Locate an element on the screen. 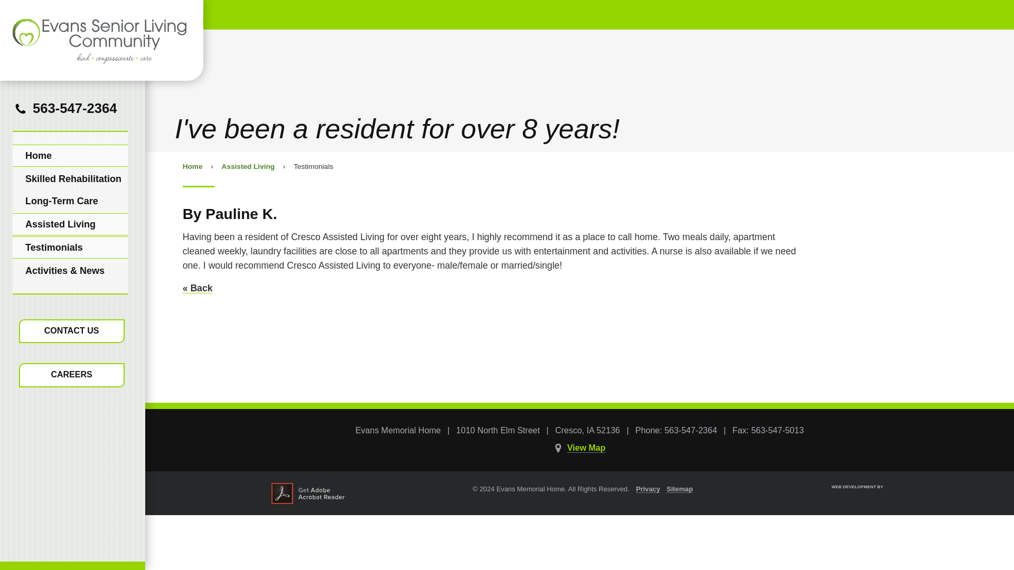 The image size is (1014, 570). View Map is located at coordinates (586, 448).